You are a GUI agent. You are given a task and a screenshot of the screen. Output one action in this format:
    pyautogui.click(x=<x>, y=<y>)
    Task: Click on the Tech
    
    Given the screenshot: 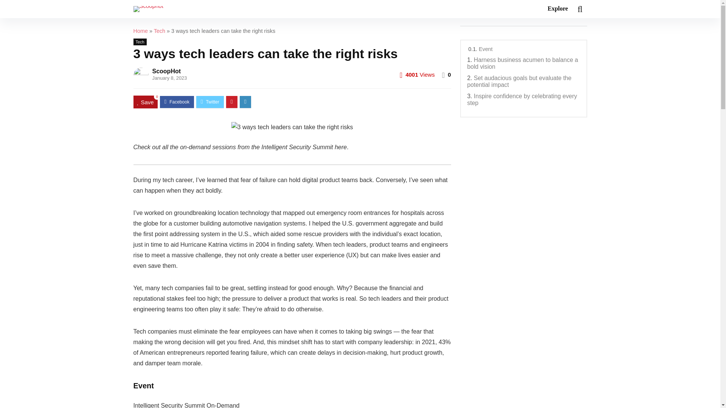 What is the action you would take?
    pyautogui.click(x=140, y=42)
    